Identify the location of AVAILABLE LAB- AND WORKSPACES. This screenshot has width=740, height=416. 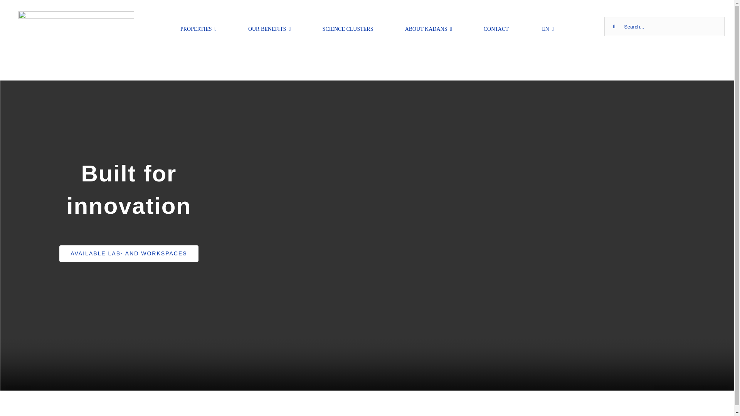
(129, 253).